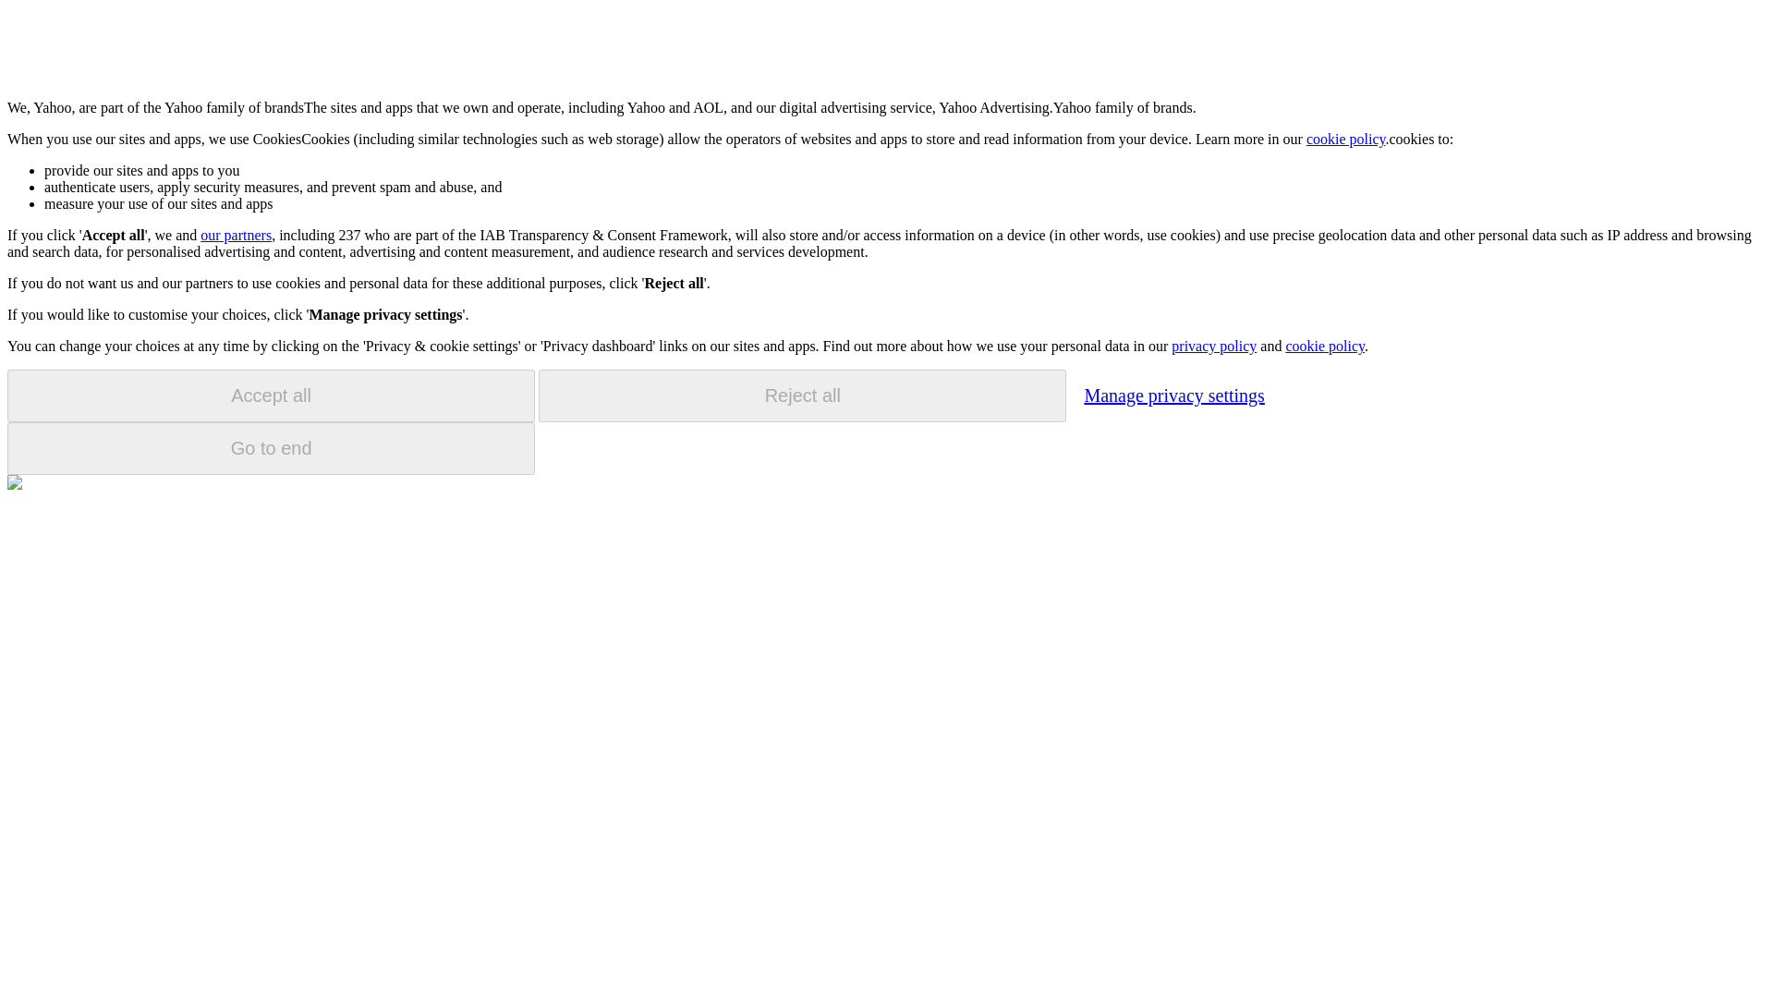 The height and width of the screenshot is (998, 1774). What do you see at coordinates (1345, 139) in the screenshot?
I see `cookie policy` at bounding box center [1345, 139].